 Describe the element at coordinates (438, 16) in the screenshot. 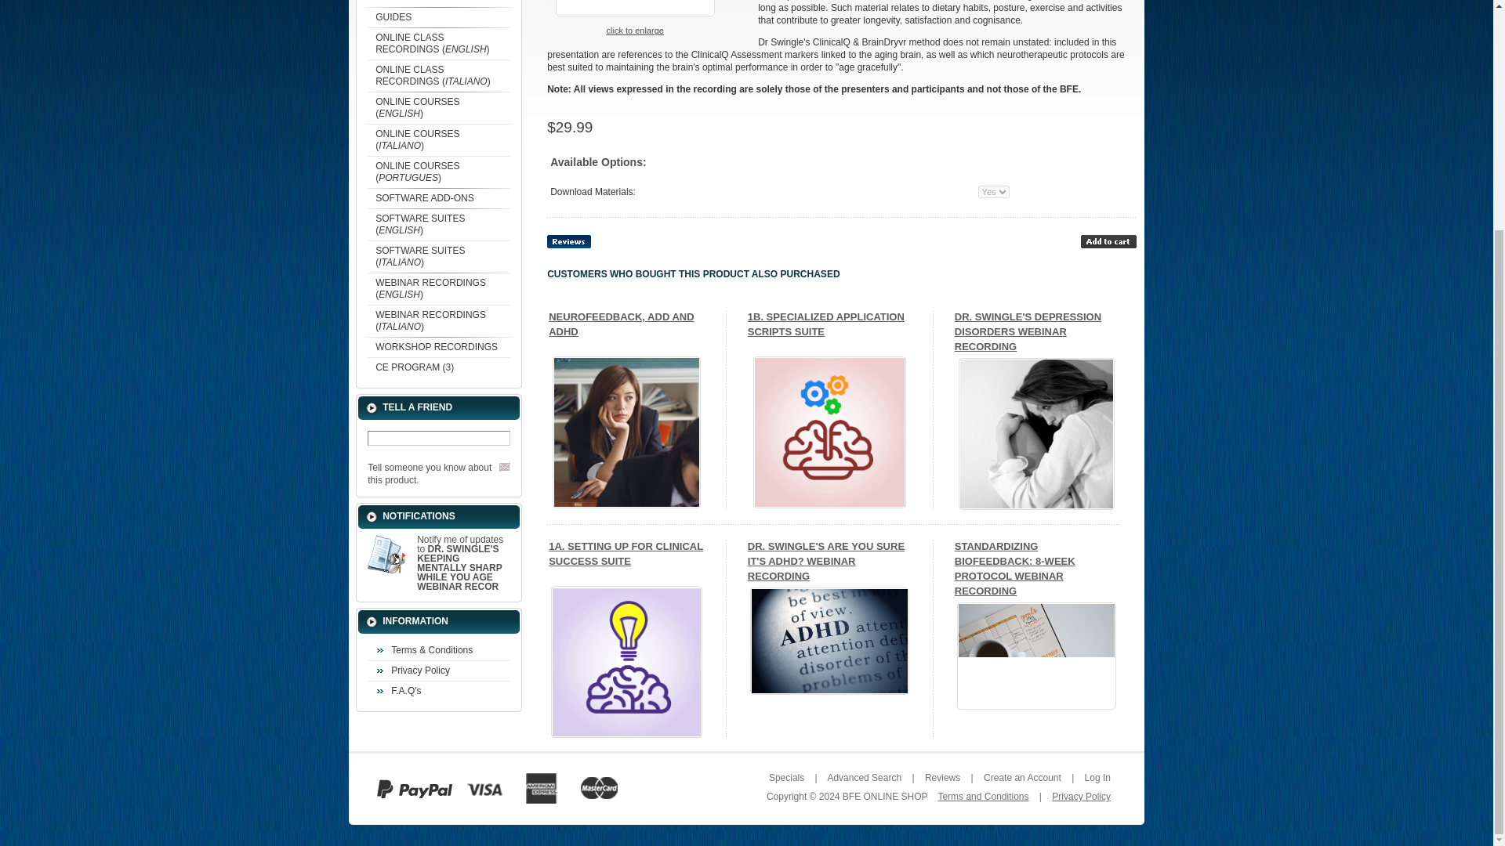

I see `GUIDES` at that location.